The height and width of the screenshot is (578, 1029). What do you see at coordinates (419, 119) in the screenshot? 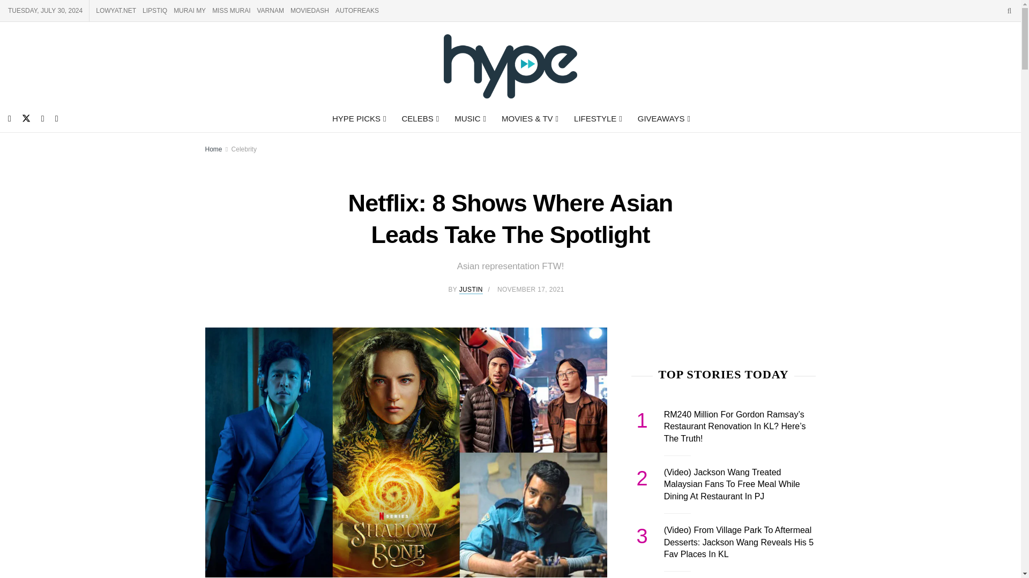
I see `CELEBS` at bounding box center [419, 119].